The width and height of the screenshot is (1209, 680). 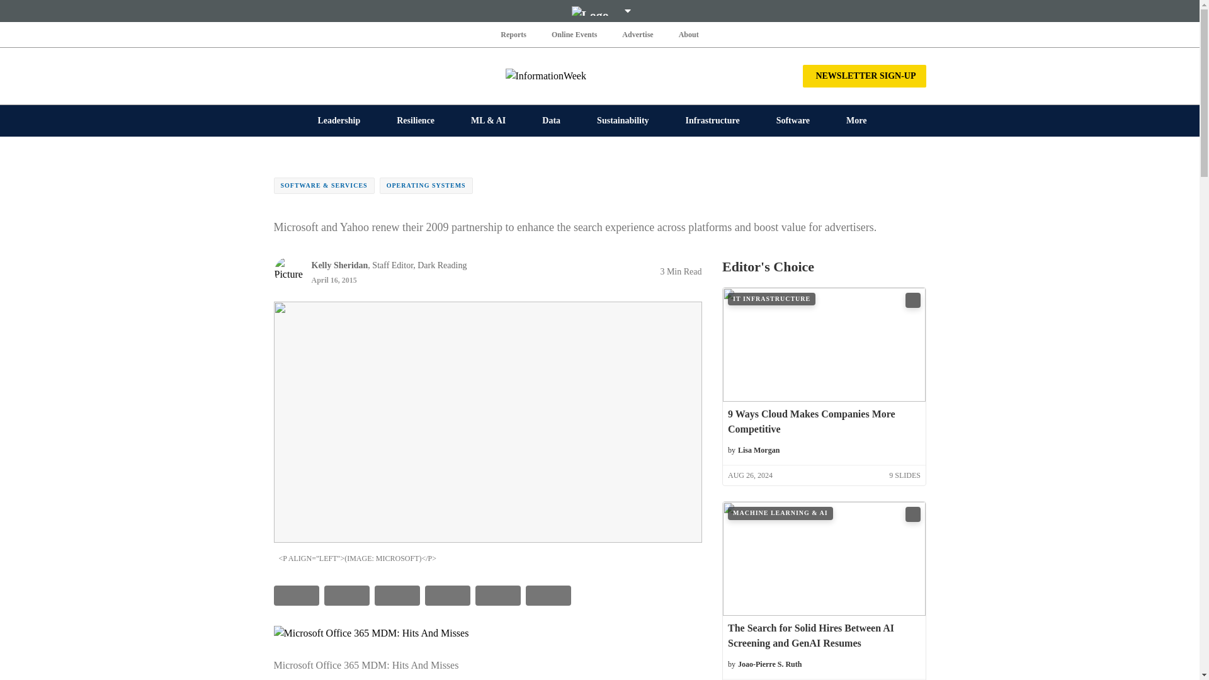 What do you see at coordinates (637, 34) in the screenshot?
I see `Advertise` at bounding box center [637, 34].